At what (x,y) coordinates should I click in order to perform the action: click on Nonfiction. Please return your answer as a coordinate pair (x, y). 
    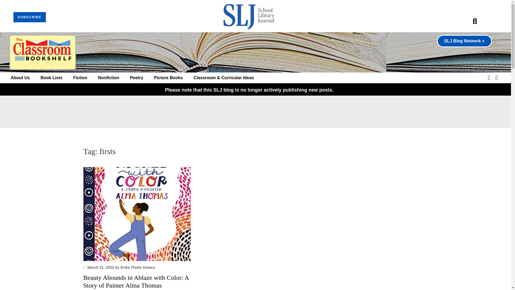
    Looking at the image, I should click on (108, 78).